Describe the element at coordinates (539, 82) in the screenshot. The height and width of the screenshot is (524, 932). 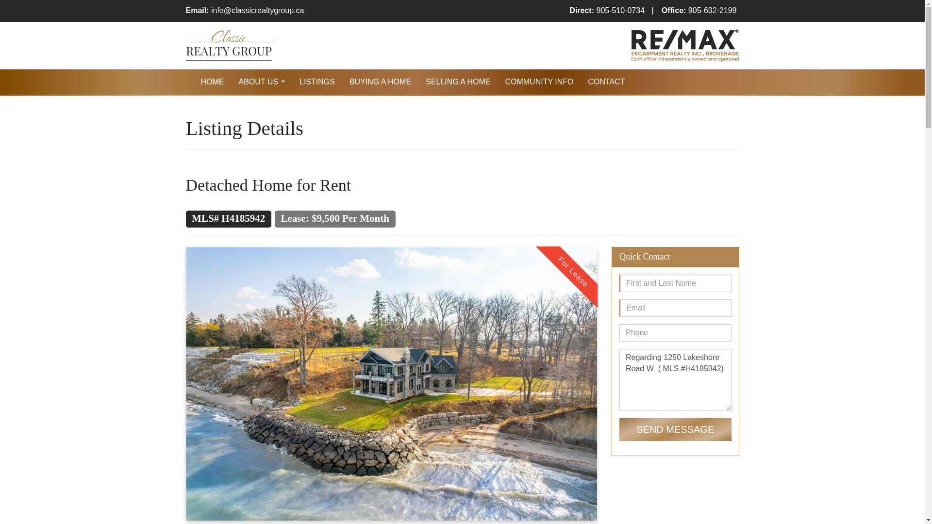
I see `Burlington Community Info` at that location.